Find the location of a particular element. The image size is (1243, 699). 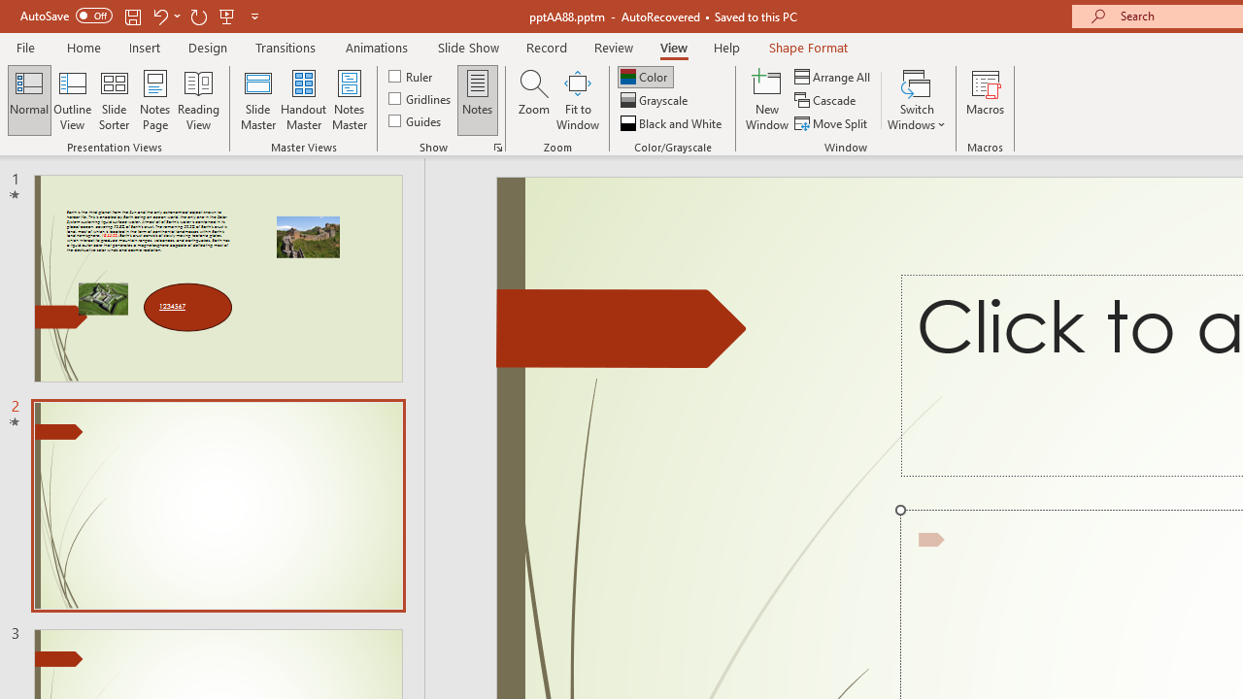

Color is located at coordinates (645, 76).